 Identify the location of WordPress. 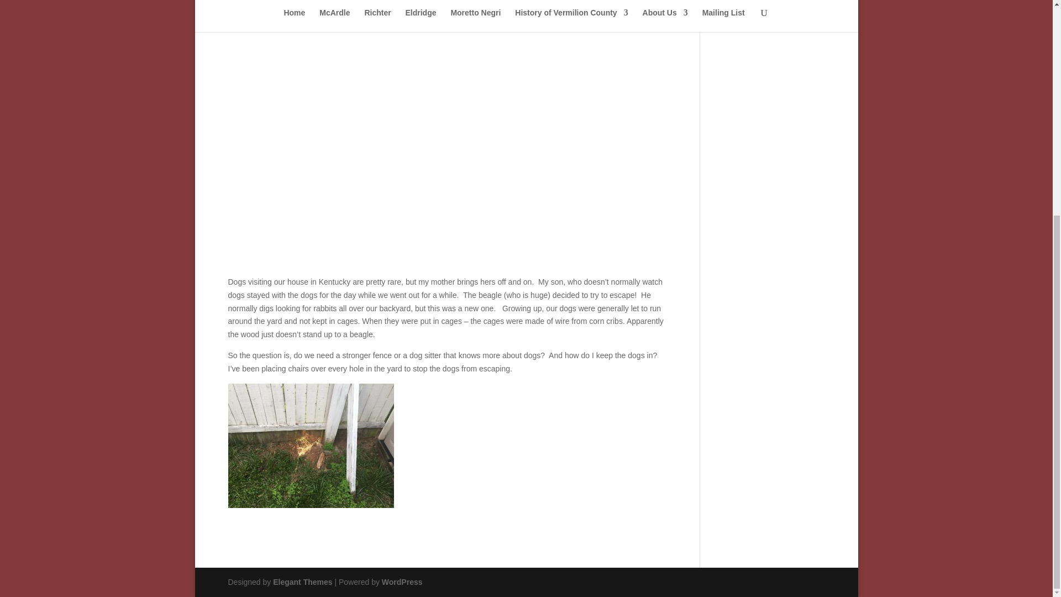
(402, 582).